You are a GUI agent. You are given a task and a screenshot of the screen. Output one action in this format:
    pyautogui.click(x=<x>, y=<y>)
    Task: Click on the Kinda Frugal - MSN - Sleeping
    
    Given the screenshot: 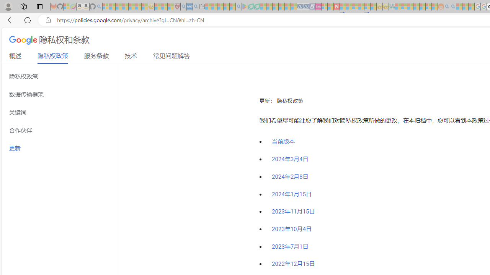 What is the action you would take?
    pyautogui.click(x=422, y=7)
    